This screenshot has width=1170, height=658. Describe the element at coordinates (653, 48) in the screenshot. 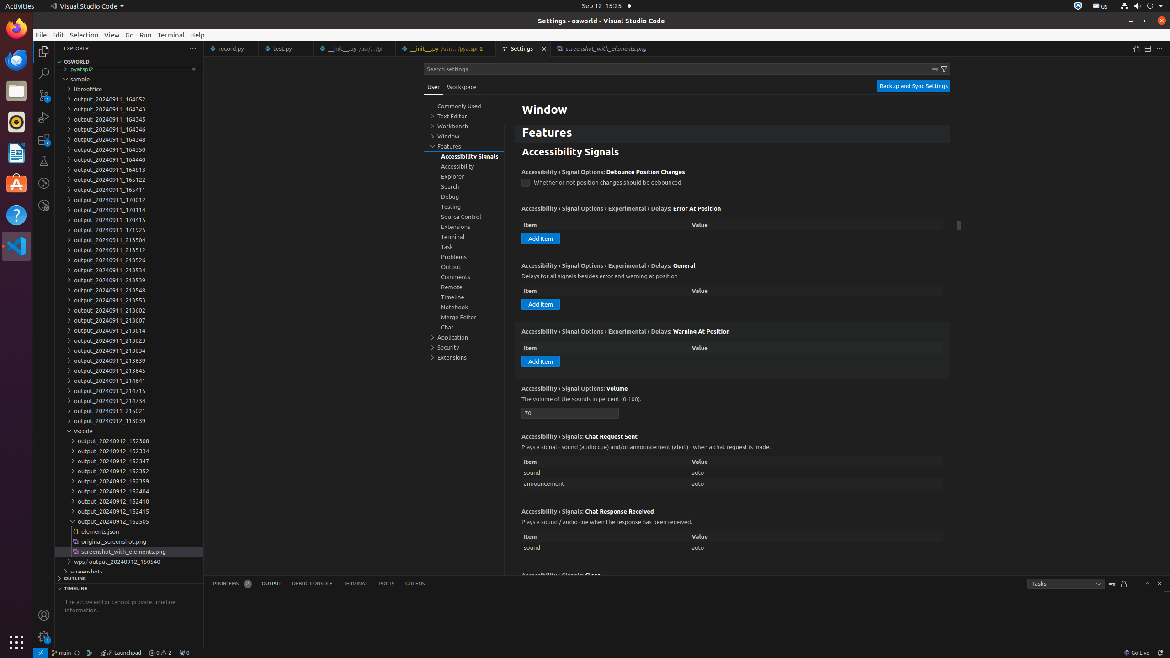

I see `Close (Ctrl+W)` at that location.